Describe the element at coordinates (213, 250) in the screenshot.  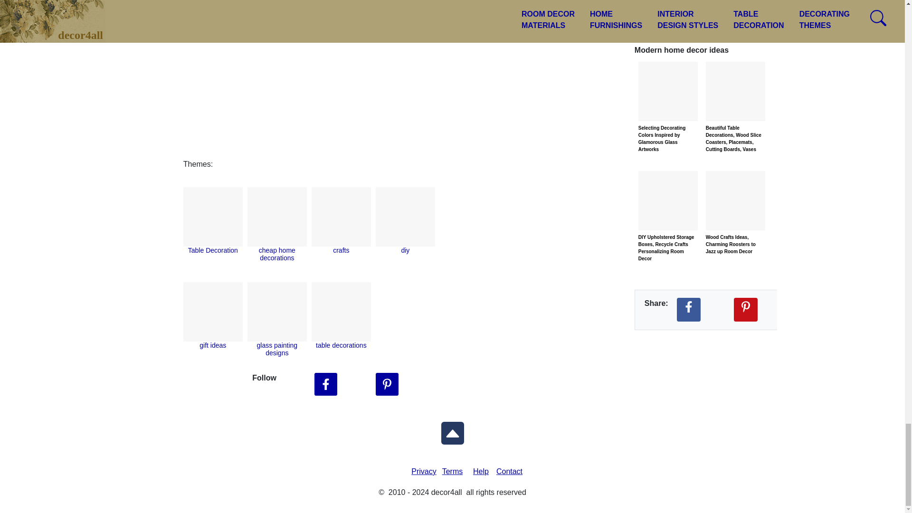
I see `Table Decoration` at that location.